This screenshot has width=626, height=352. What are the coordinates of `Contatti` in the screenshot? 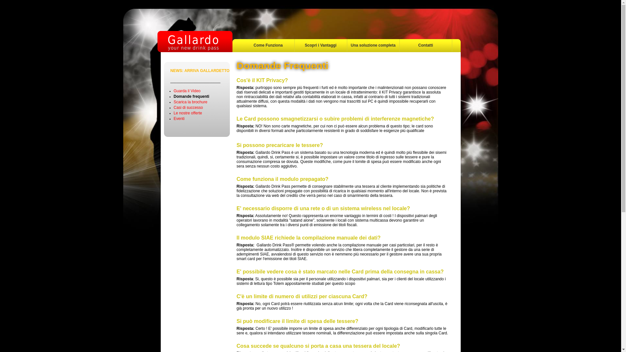 It's located at (426, 45).